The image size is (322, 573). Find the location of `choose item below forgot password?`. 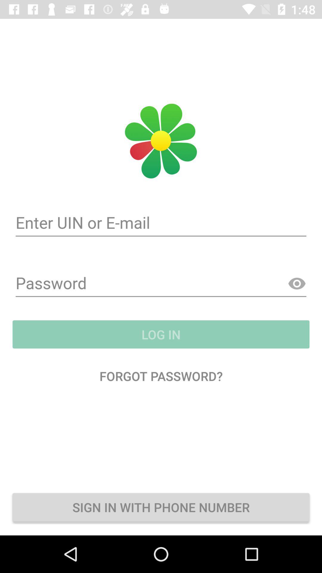

choose item below forgot password? is located at coordinates (161, 507).